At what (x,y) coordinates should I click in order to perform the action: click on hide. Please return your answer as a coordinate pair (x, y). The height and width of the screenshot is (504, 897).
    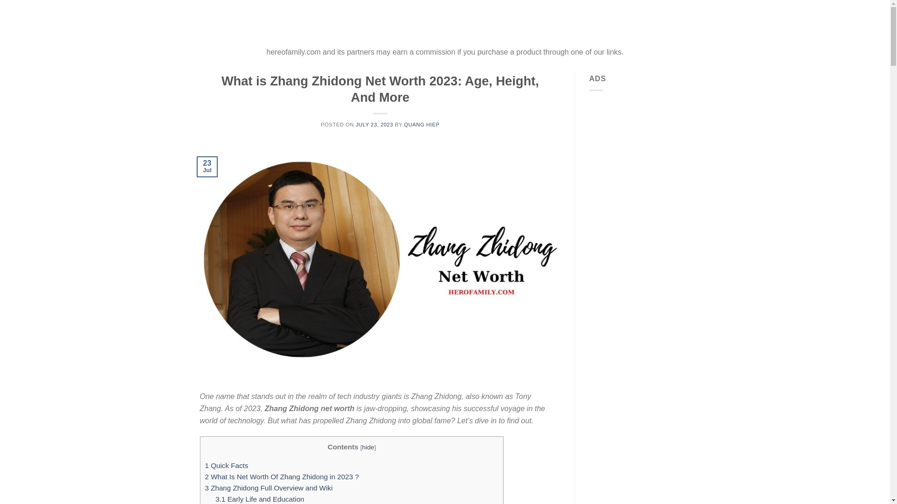
    Looking at the image, I should click on (368, 447).